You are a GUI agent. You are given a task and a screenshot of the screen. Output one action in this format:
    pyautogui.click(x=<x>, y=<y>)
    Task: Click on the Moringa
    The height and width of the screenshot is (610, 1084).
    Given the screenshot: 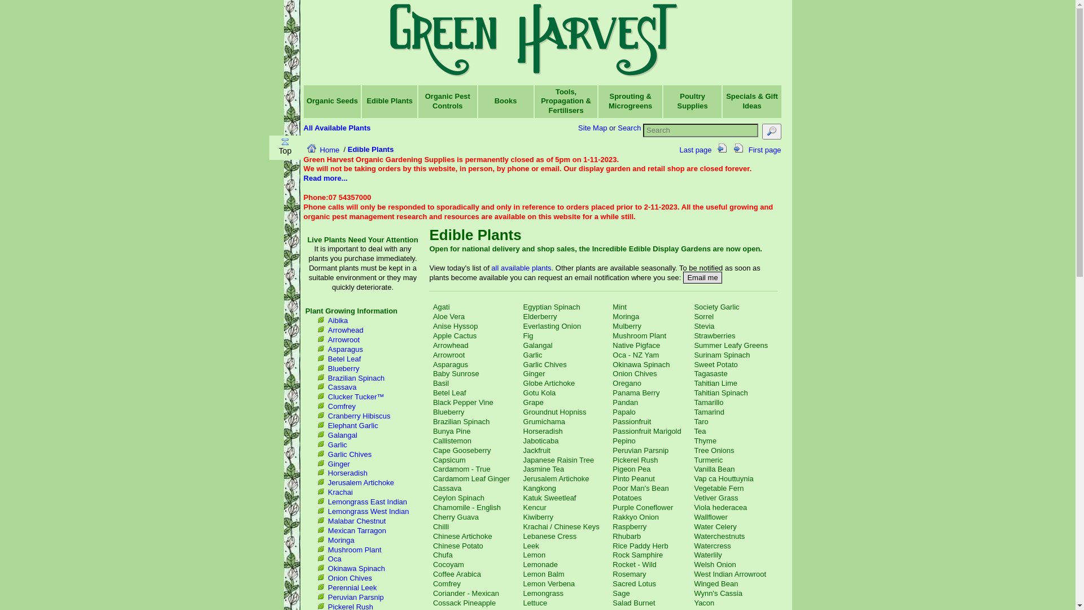 What is the action you would take?
    pyautogui.click(x=341, y=540)
    